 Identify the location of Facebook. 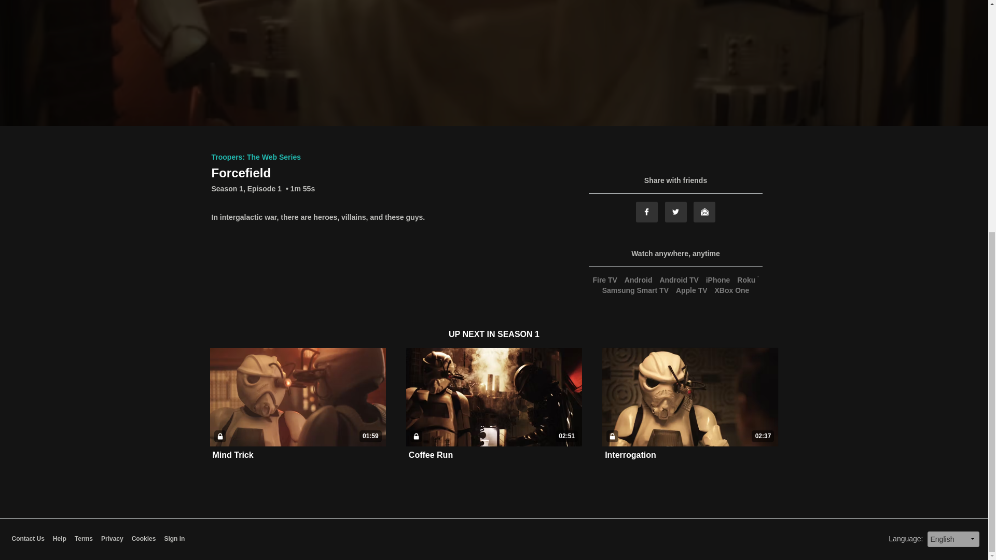
(646, 212).